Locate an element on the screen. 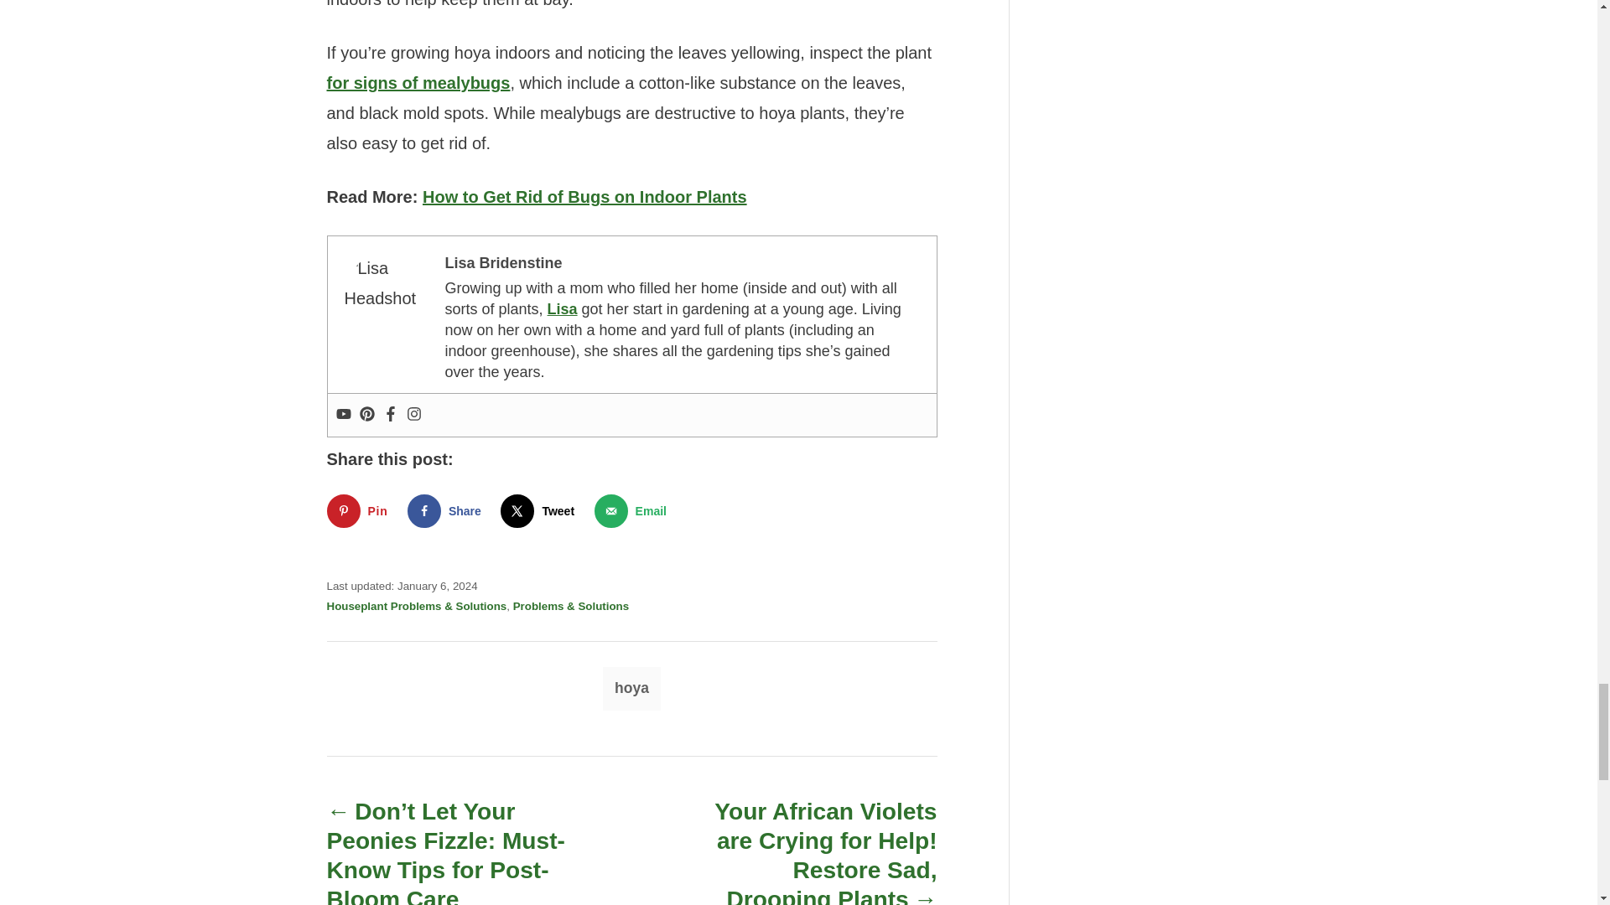 The width and height of the screenshot is (1610, 905). Save to Pinterest is located at coordinates (361, 510).